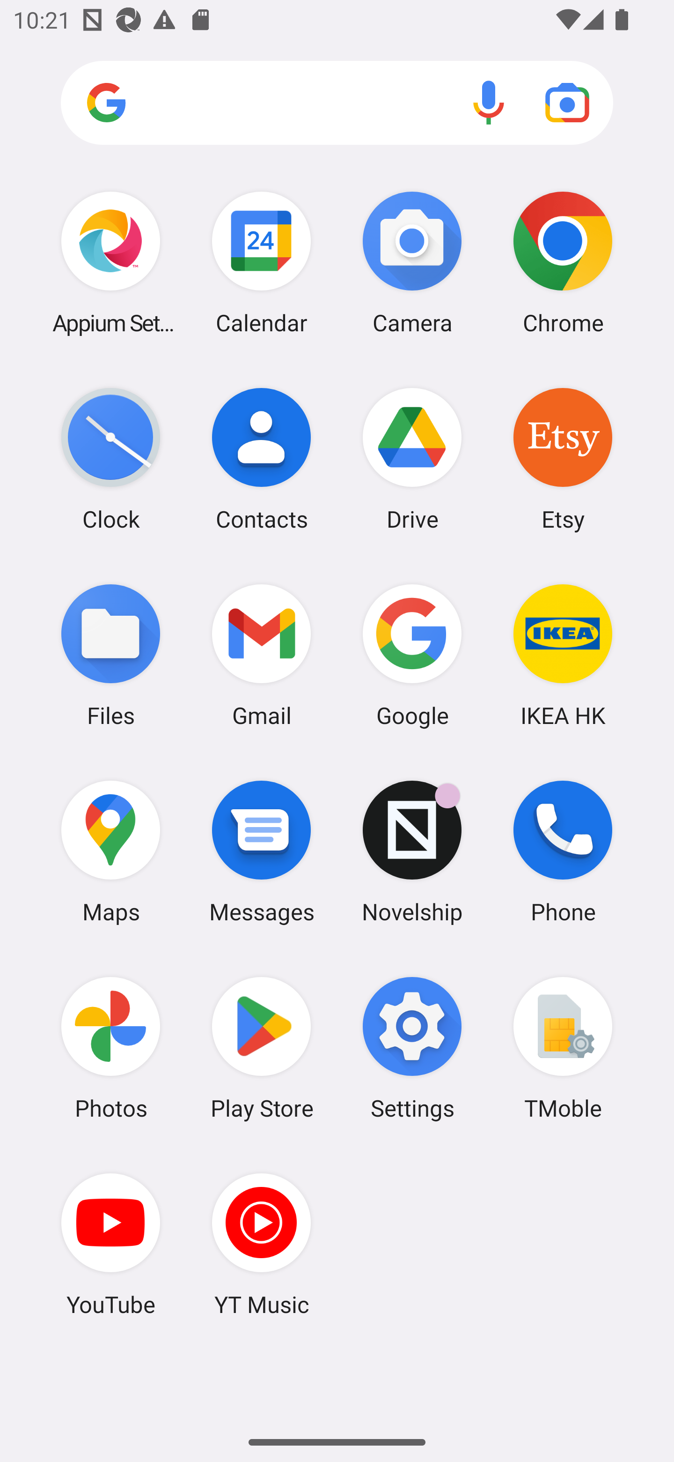  Describe the element at coordinates (110, 1048) in the screenshot. I see `Photos` at that location.